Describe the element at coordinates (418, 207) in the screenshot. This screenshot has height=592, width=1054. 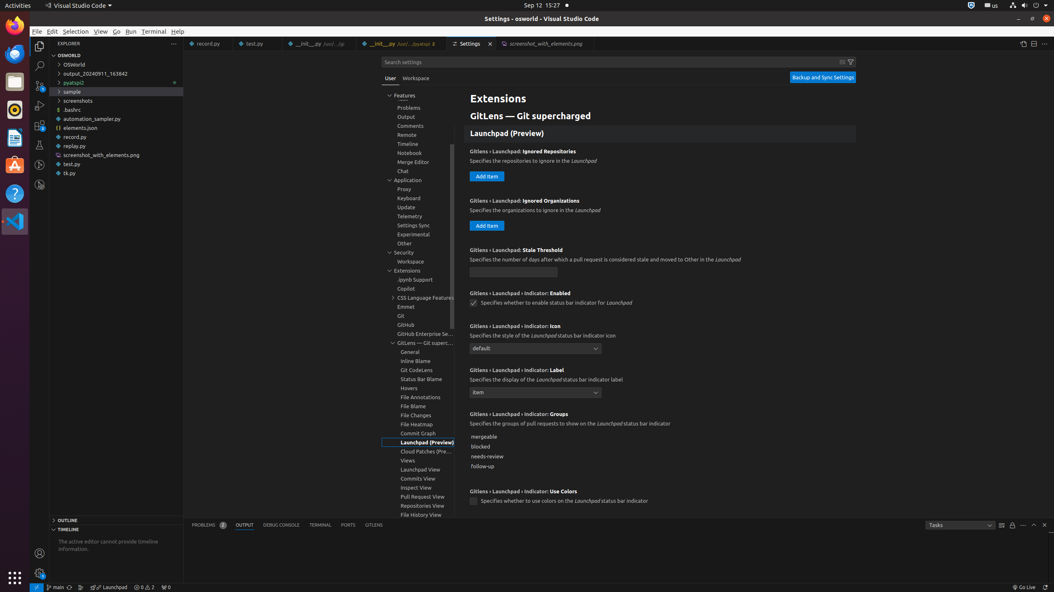
I see `Update, group` at that location.